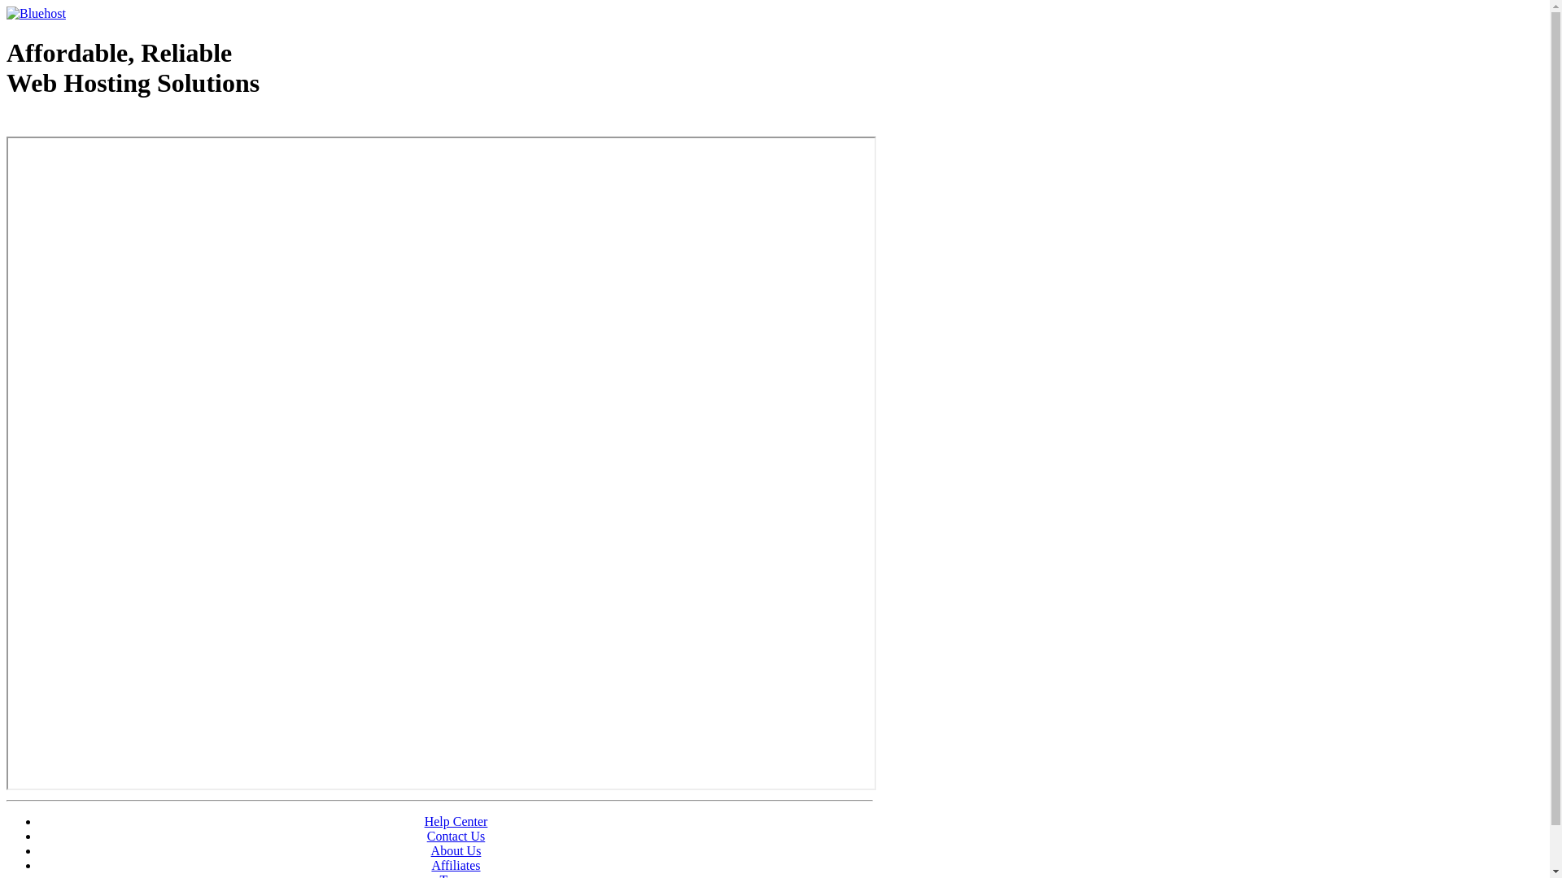 This screenshot has width=1562, height=878. I want to click on About Us, so click(456, 850).